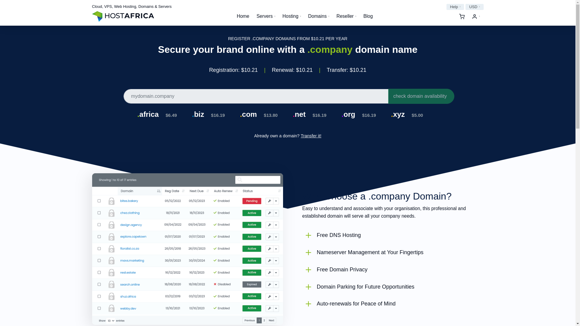  What do you see at coordinates (319, 16) in the screenshot?
I see `Domains` at bounding box center [319, 16].